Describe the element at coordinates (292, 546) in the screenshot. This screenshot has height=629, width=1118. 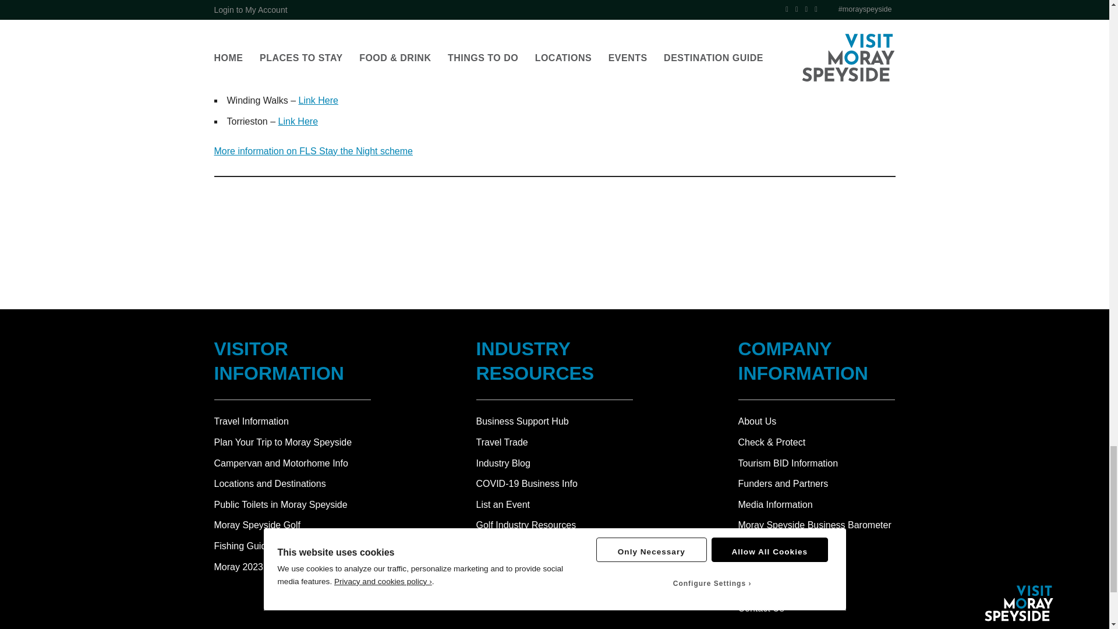
I see `Fishing Guide` at that location.